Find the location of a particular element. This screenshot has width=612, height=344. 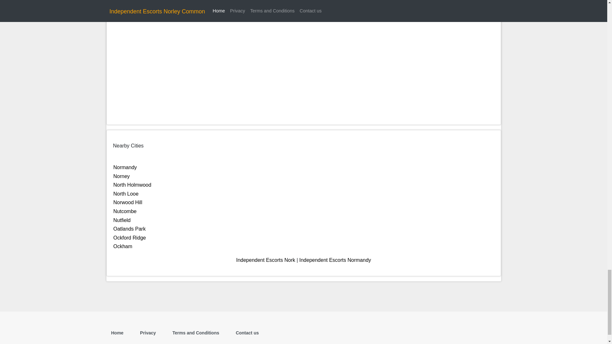

Independent Escorts Normandy is located at coordinates (335, 260).